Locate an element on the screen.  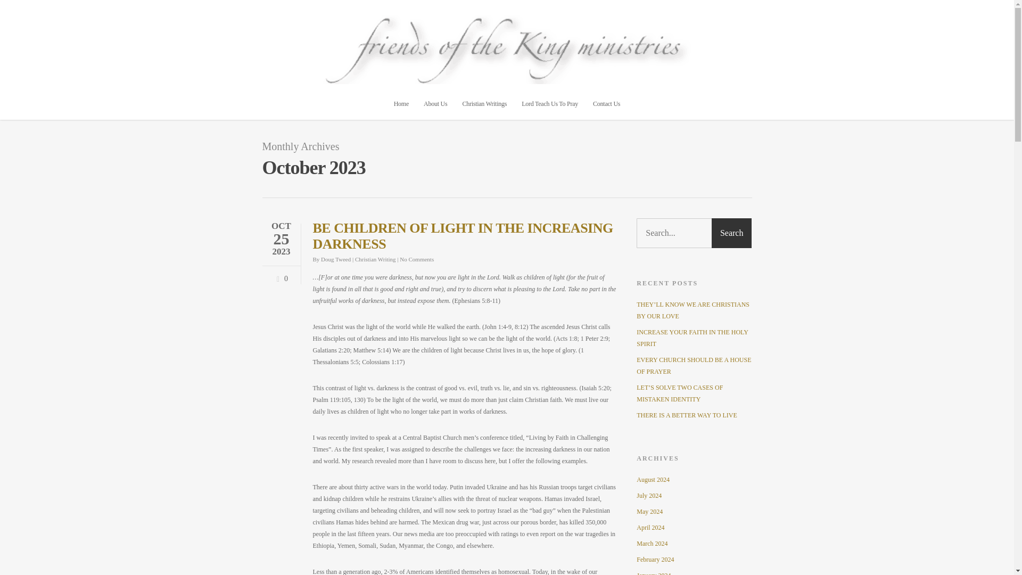
Posts by Doug Tweed is located at coordinates (335, 259).